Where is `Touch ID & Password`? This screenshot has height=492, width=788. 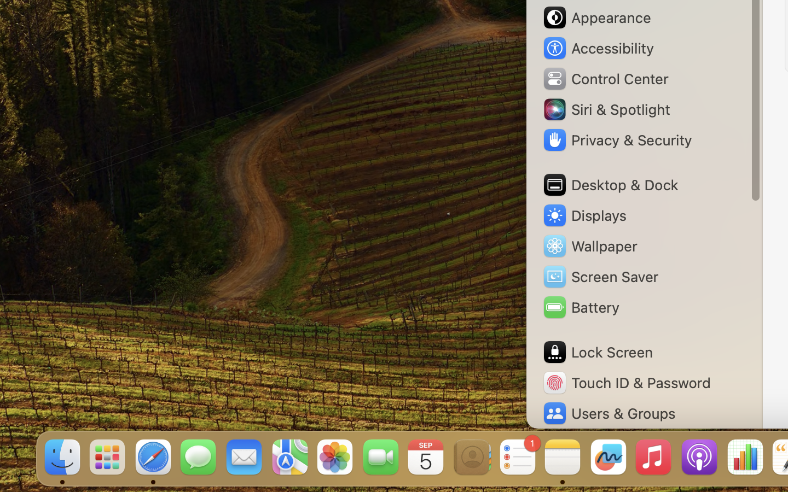 Touch ID & Password is located at coordinates (627, 383).